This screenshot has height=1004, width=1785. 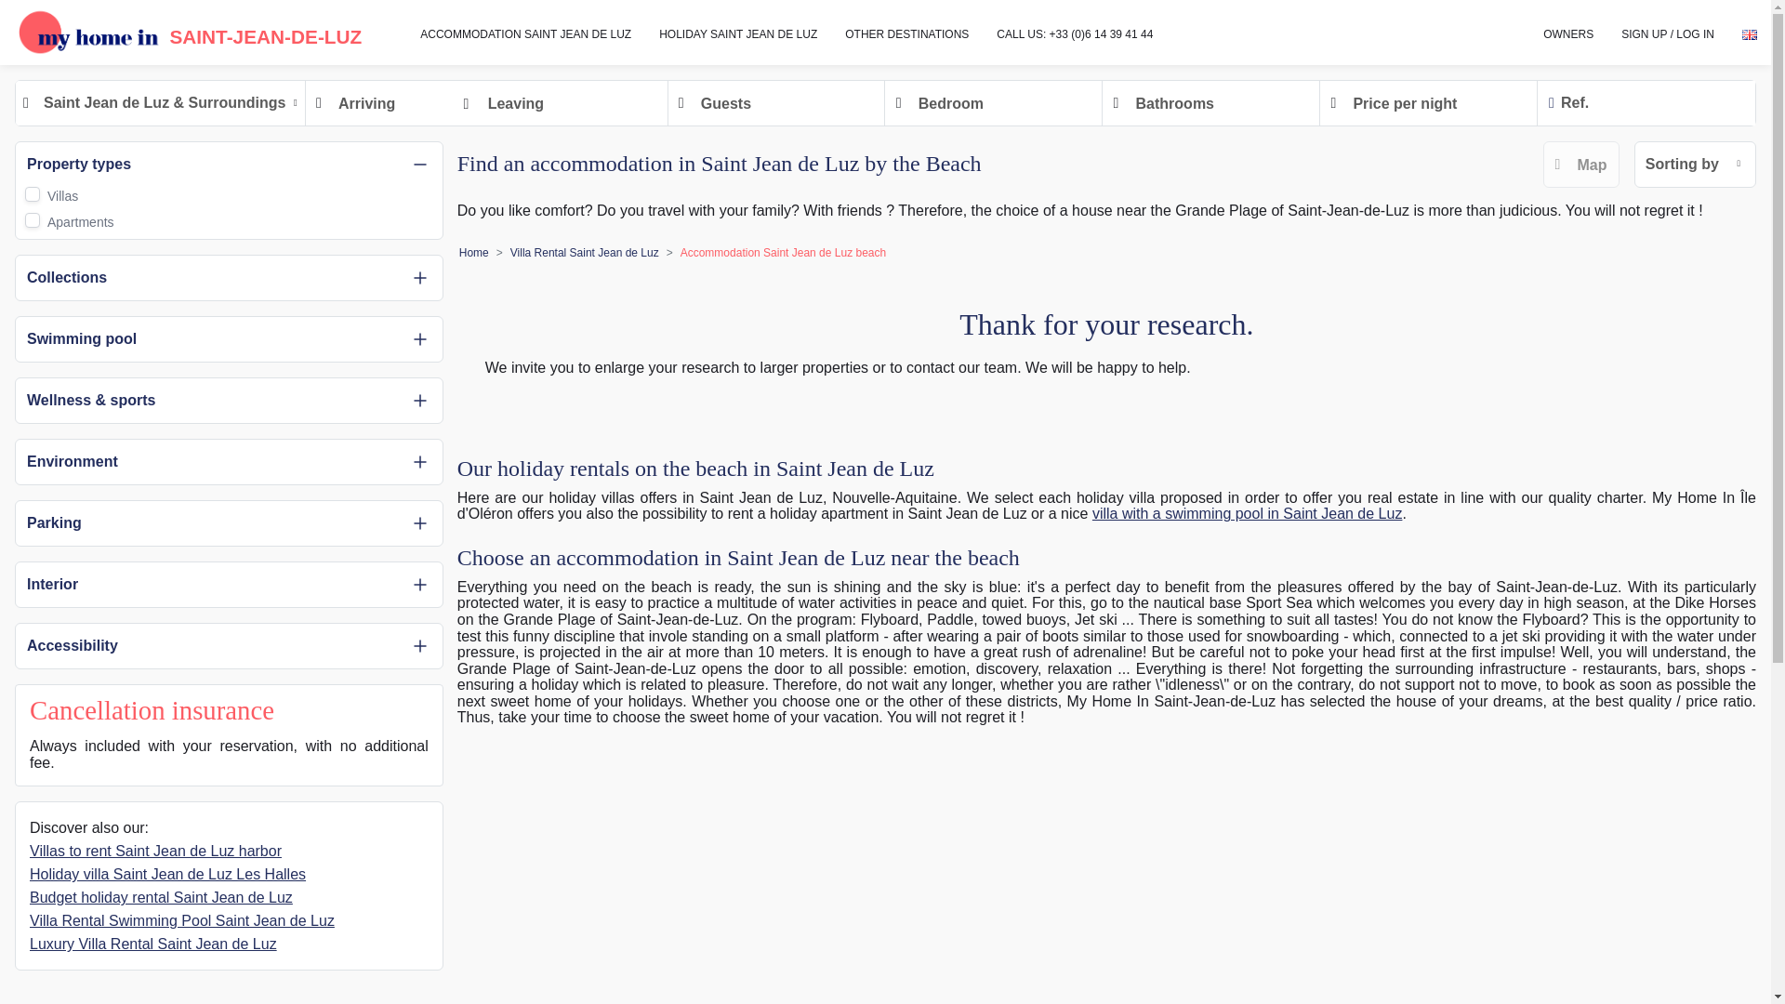 I want to click on Saint-Jean-de-Luz My Home In , so click(x=89, y=32).